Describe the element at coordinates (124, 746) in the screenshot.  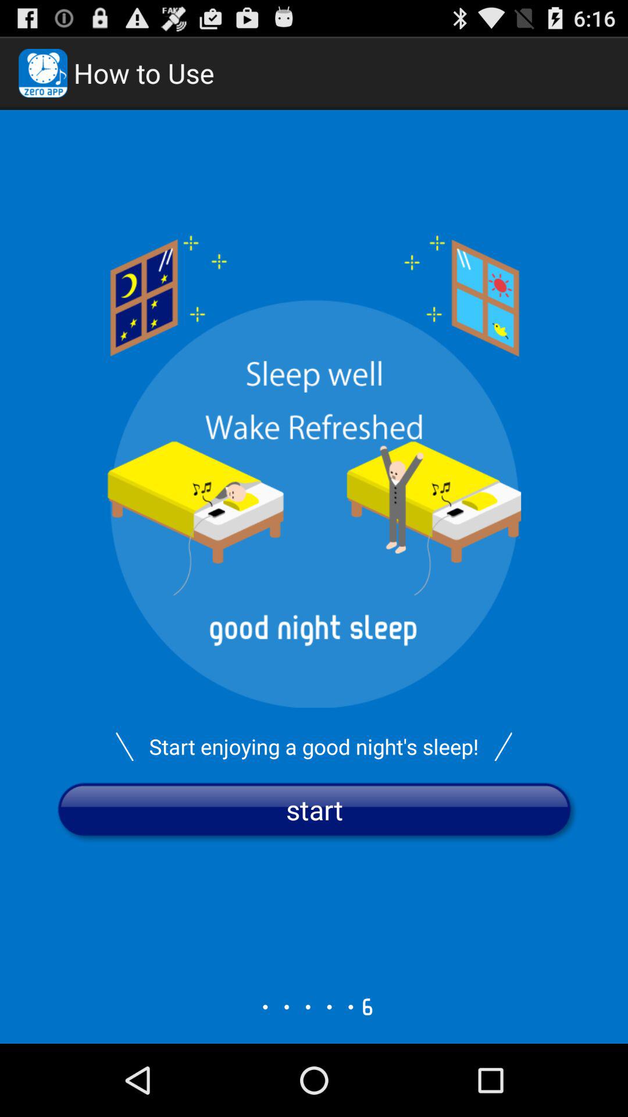
I see `symbol to the left of the text above start button` at that location.